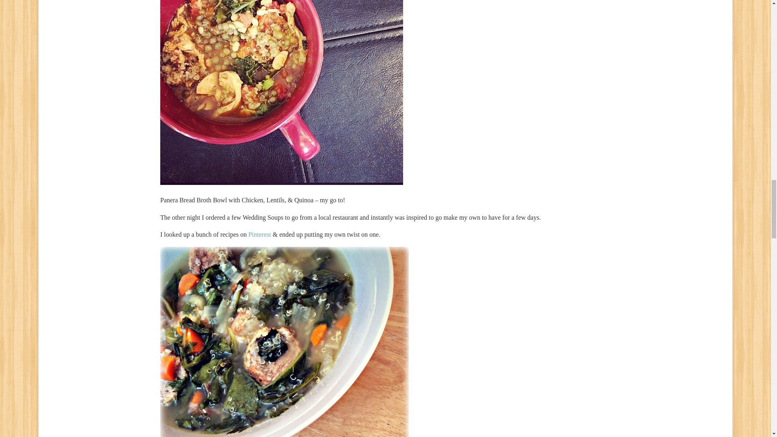  Describe the element at coordinates (260, 234) in the screenshot. I see `Pinterest` at that location.